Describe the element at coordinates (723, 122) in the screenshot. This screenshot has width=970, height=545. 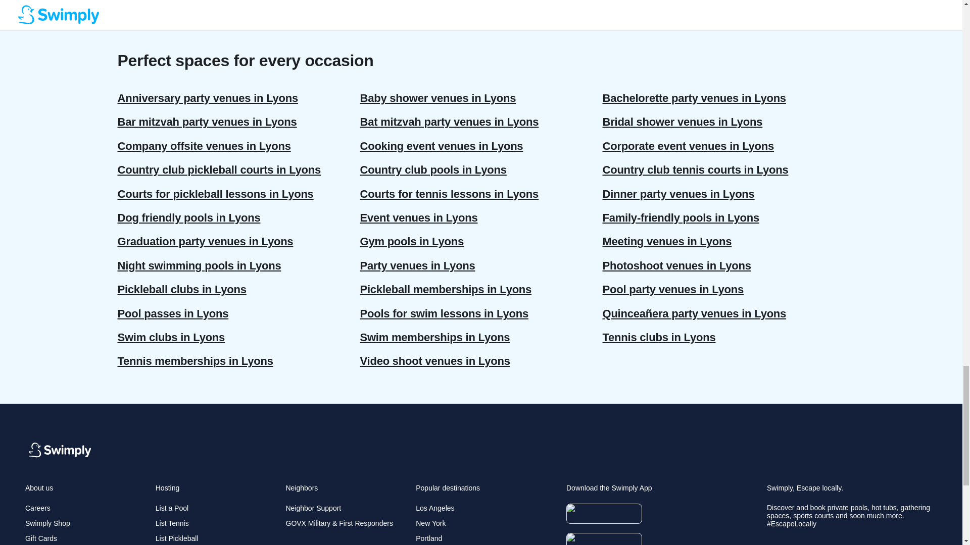
I see `Bridal shower venues in Lyons` at that location.